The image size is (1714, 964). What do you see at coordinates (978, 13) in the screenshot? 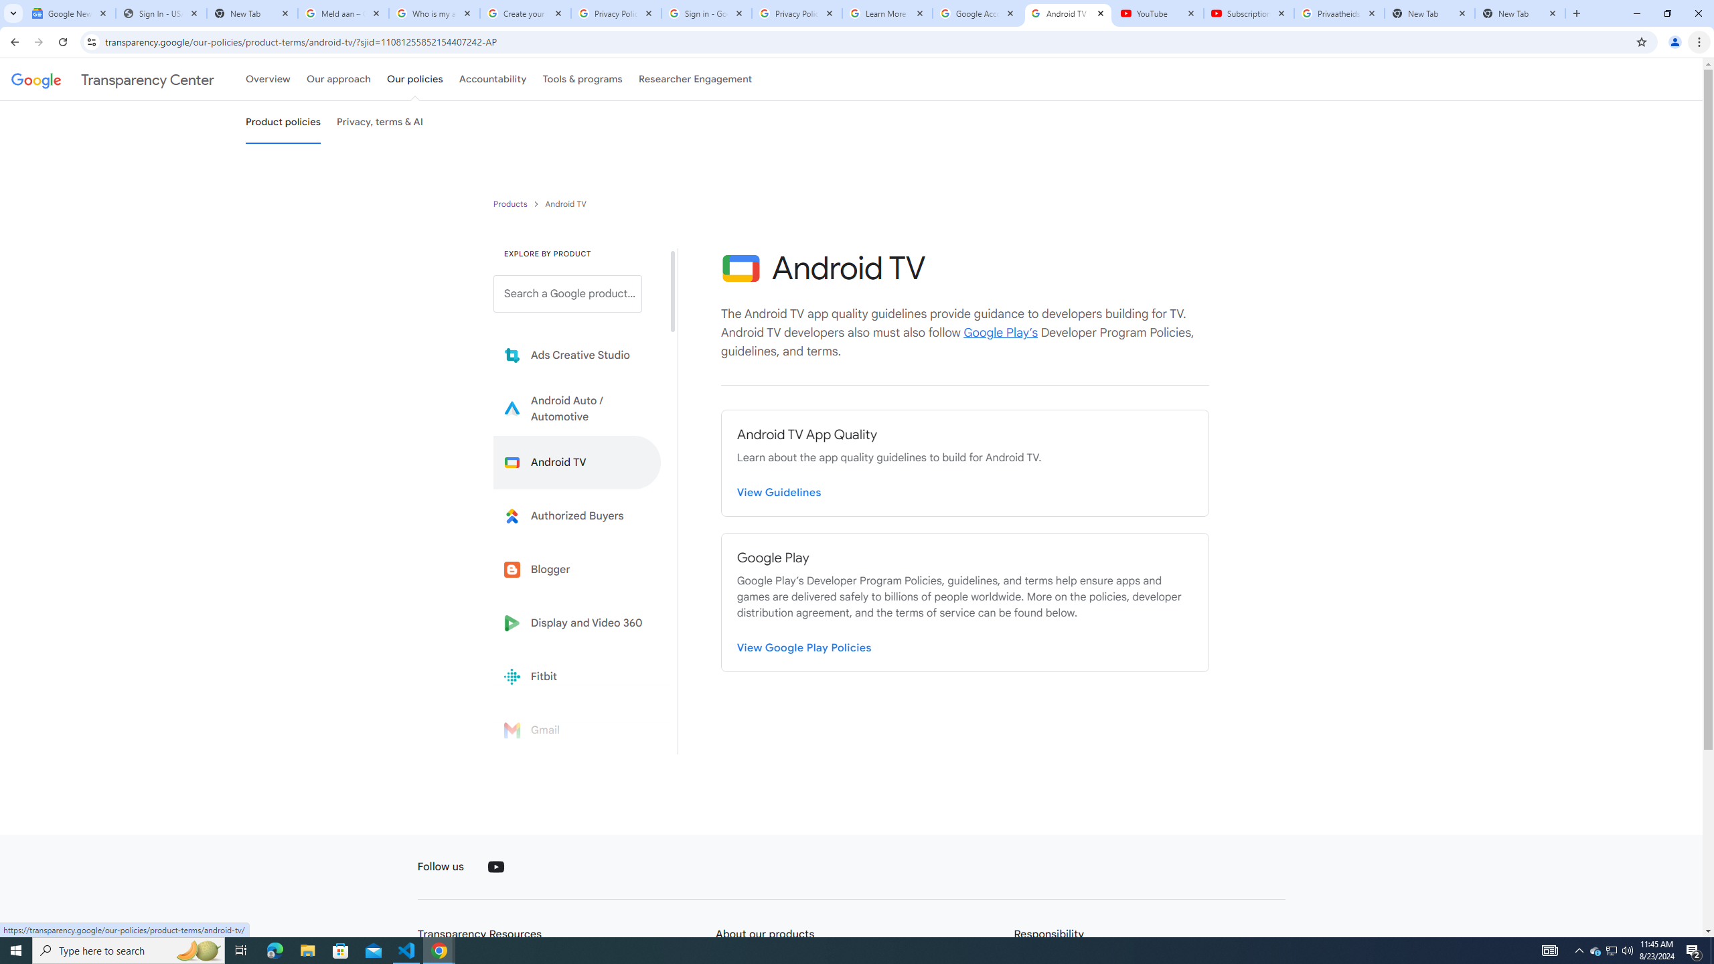
I see `Google Account` at bounding box center [978, 13].